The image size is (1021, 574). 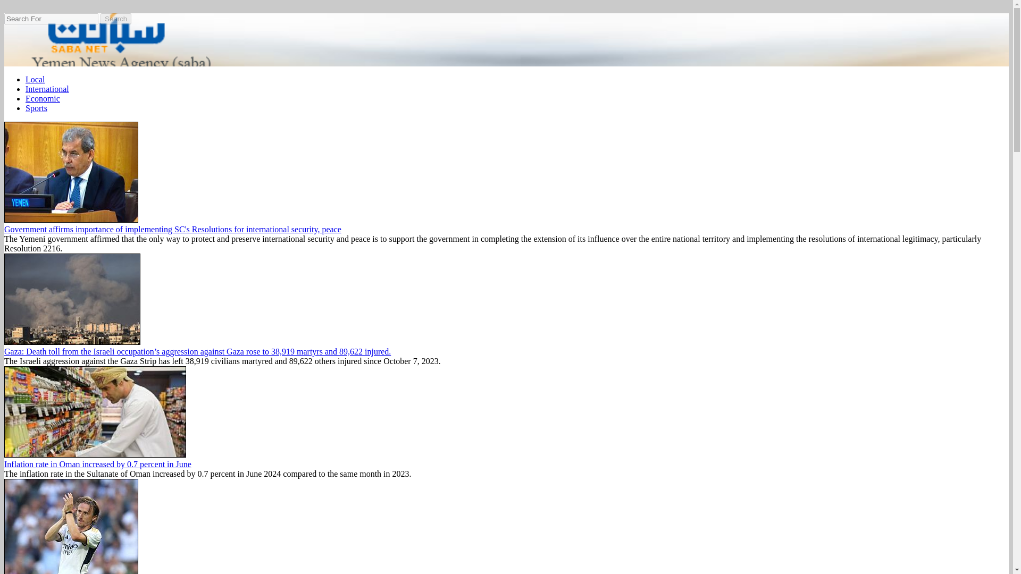 What do you see at coordinates (98, 465) in the screenshot?
I see `Inflation rate in Oman increased by 0.7 percent in June` at bounding box center [98, 465].